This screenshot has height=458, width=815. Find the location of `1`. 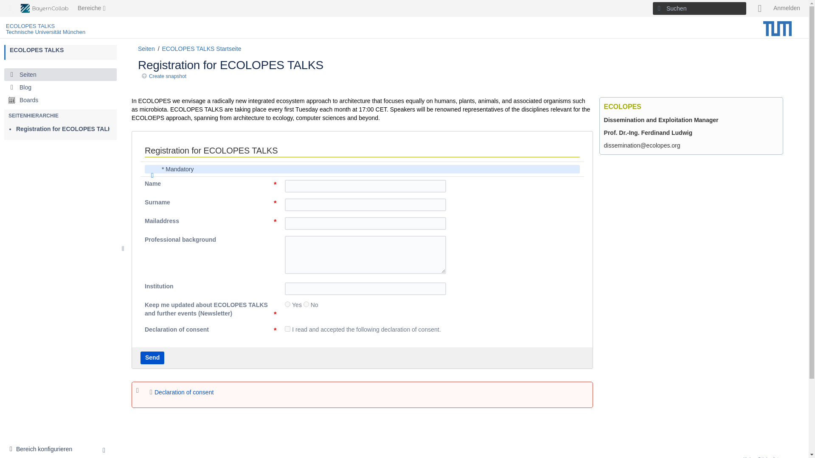

1 is located at coordinates (43, 450).